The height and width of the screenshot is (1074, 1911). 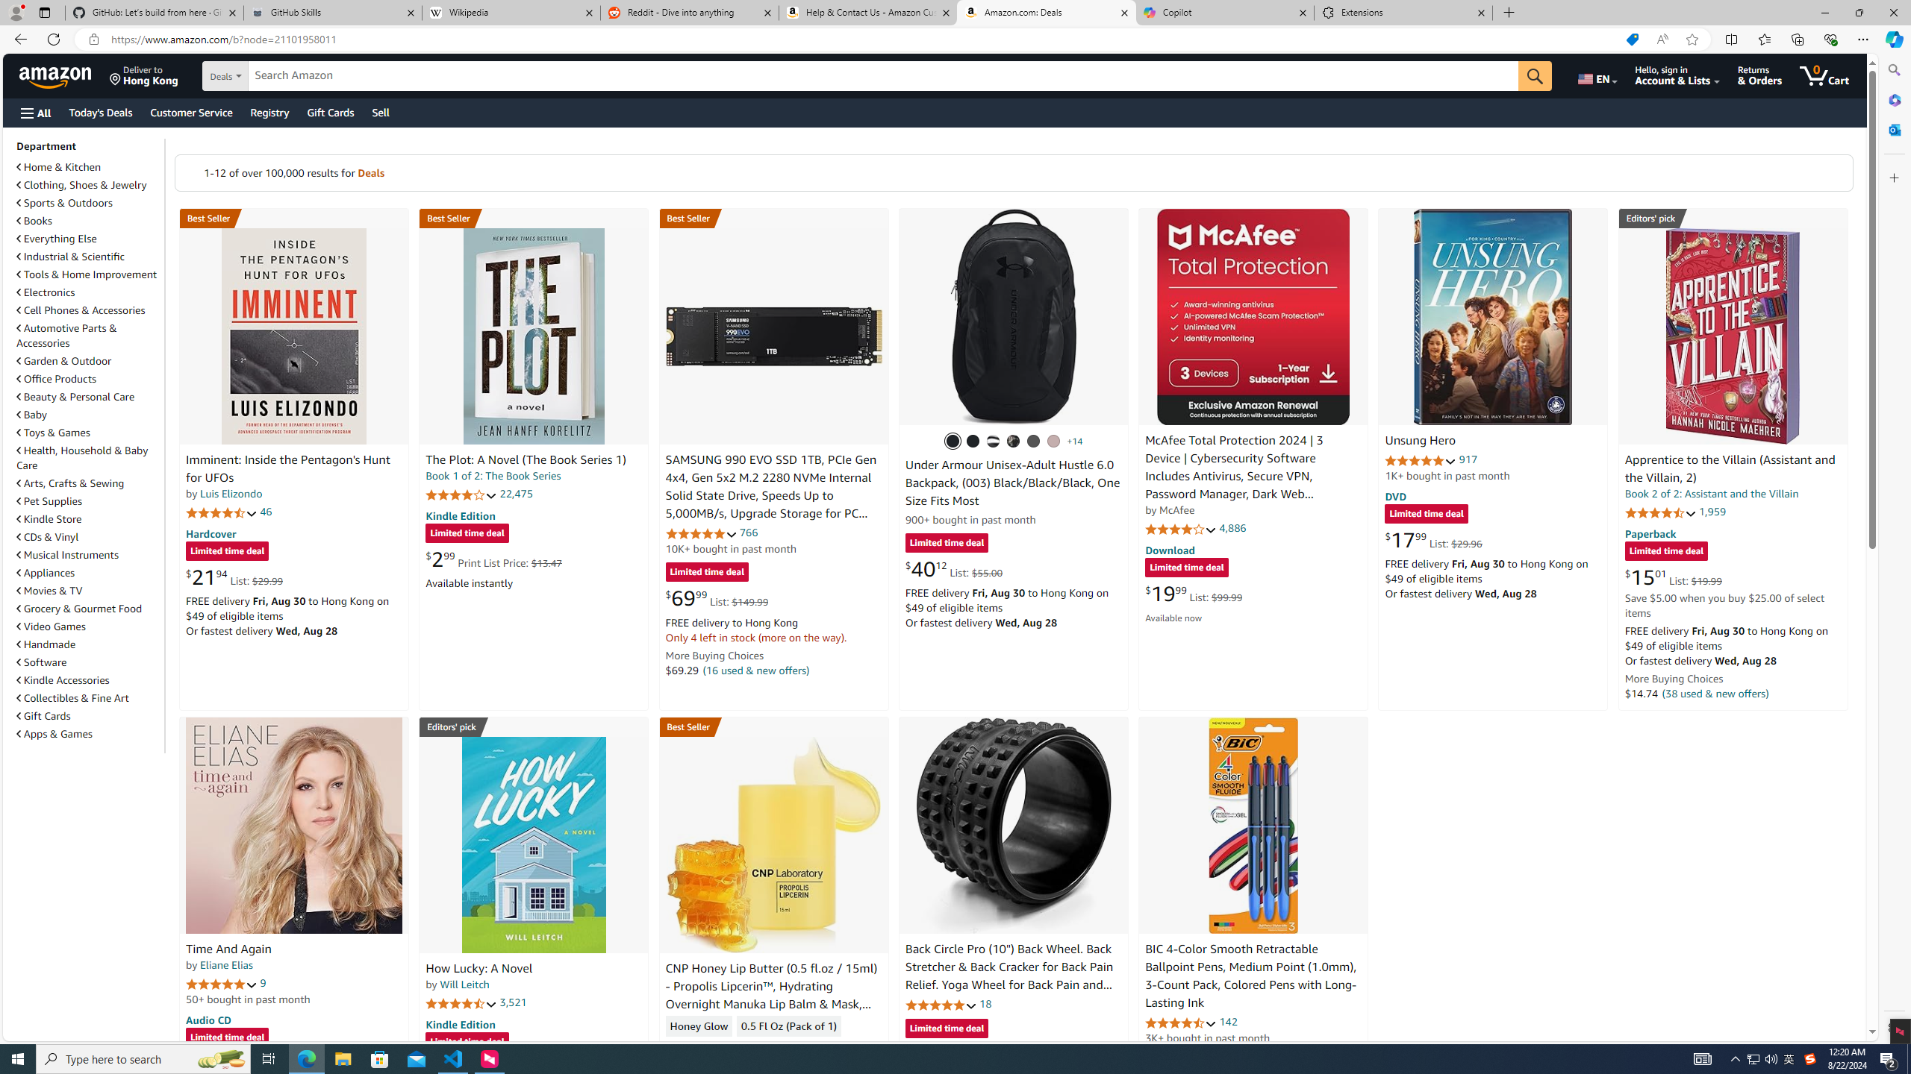 I want to click on Industrial & Scientific, so click(x=89, y=257).